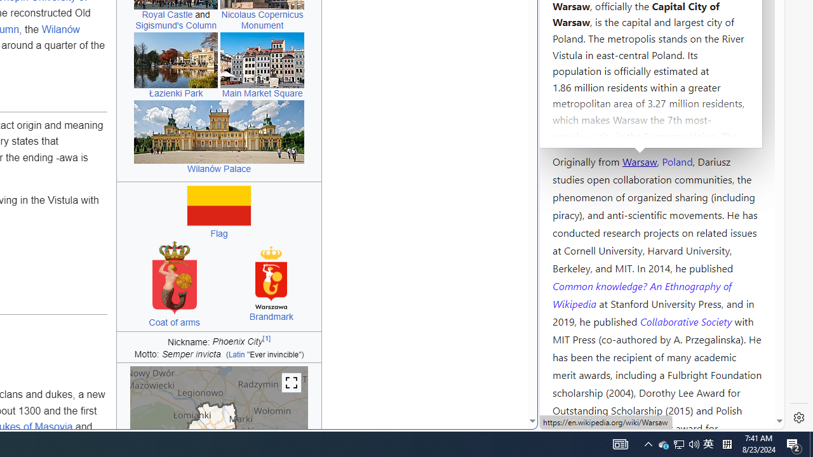 This screenshot has width=813, height=457. Describe the element at coordinates (175, 322) in the screenshot. I see `Coat of arms` at that location.